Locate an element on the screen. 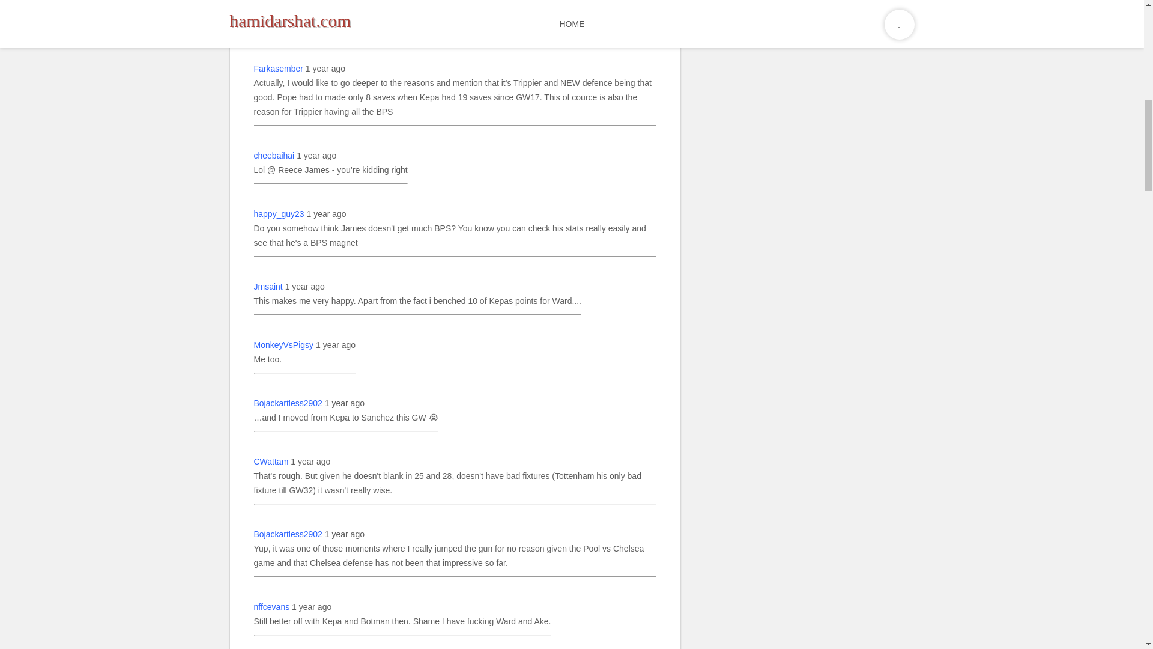 The width and height of the screenshot is (1153, 649). cheebaihai is located at coordinates (274, 156).